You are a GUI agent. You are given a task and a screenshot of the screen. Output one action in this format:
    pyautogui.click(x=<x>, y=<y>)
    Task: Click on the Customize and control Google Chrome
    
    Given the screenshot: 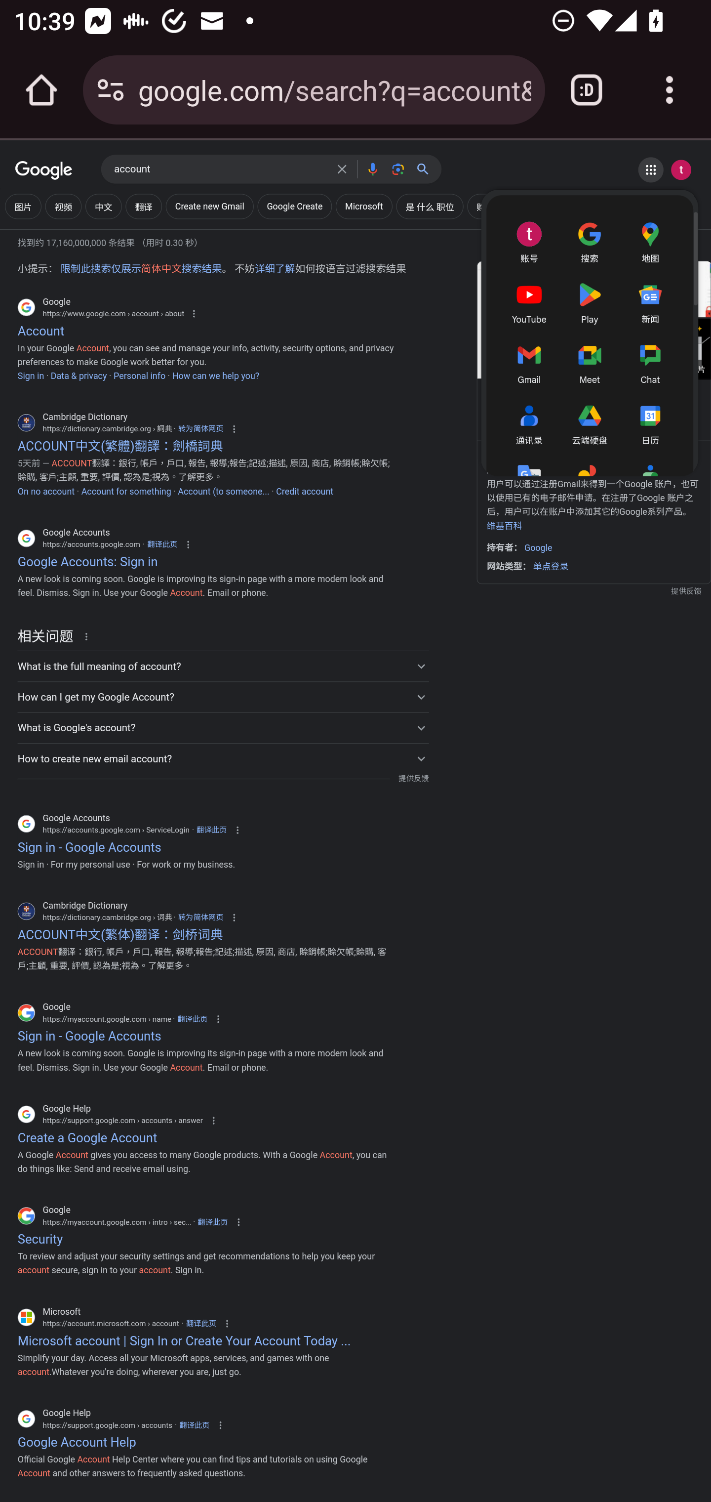 What is the action you would take?
    pyautogui.click(x=670, y=90)
    